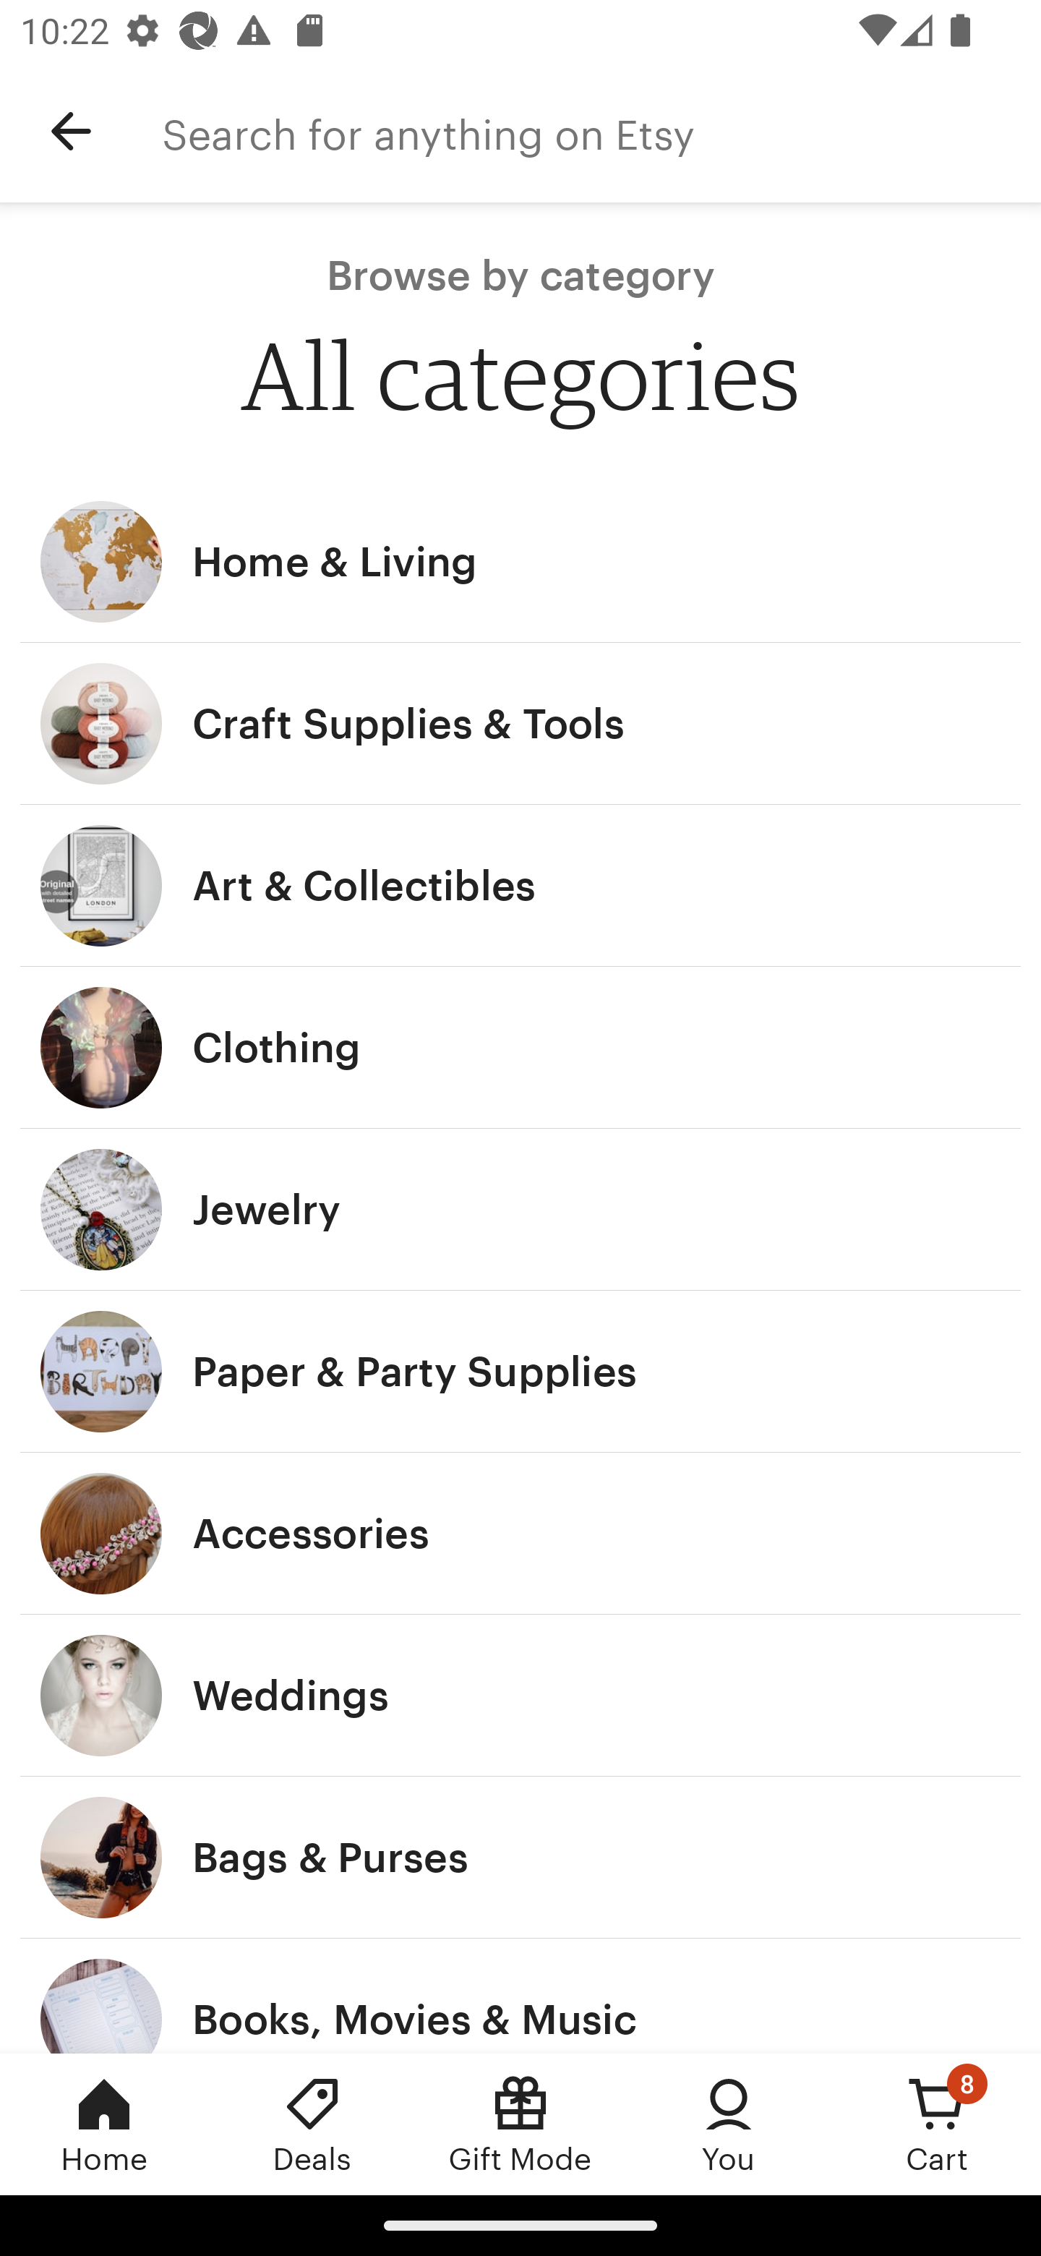 This screenshot has width=1041, height=2256. What do you see at coordinates (520, 1858) in the screenshot?
I see `Bags & Purses` at bounding box center [520, 1858].